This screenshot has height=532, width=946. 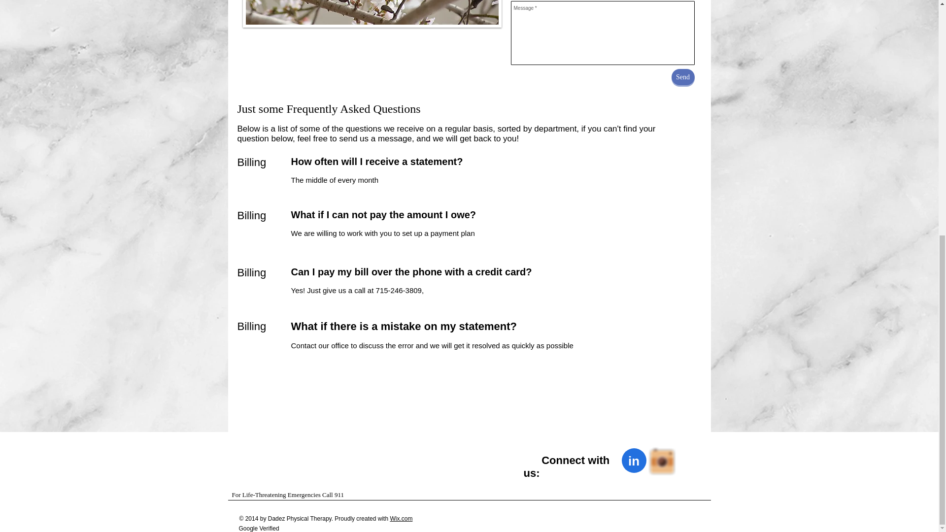 I want to click on Wix.com, so click(x=401, y=518).